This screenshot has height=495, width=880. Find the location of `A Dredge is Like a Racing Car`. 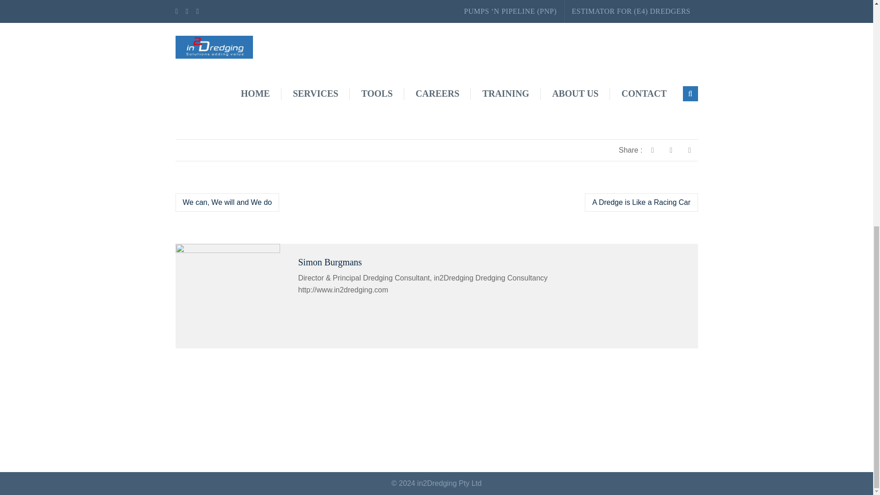

A Dredge is Like a Racing Car is located at coordinates (641, 203).